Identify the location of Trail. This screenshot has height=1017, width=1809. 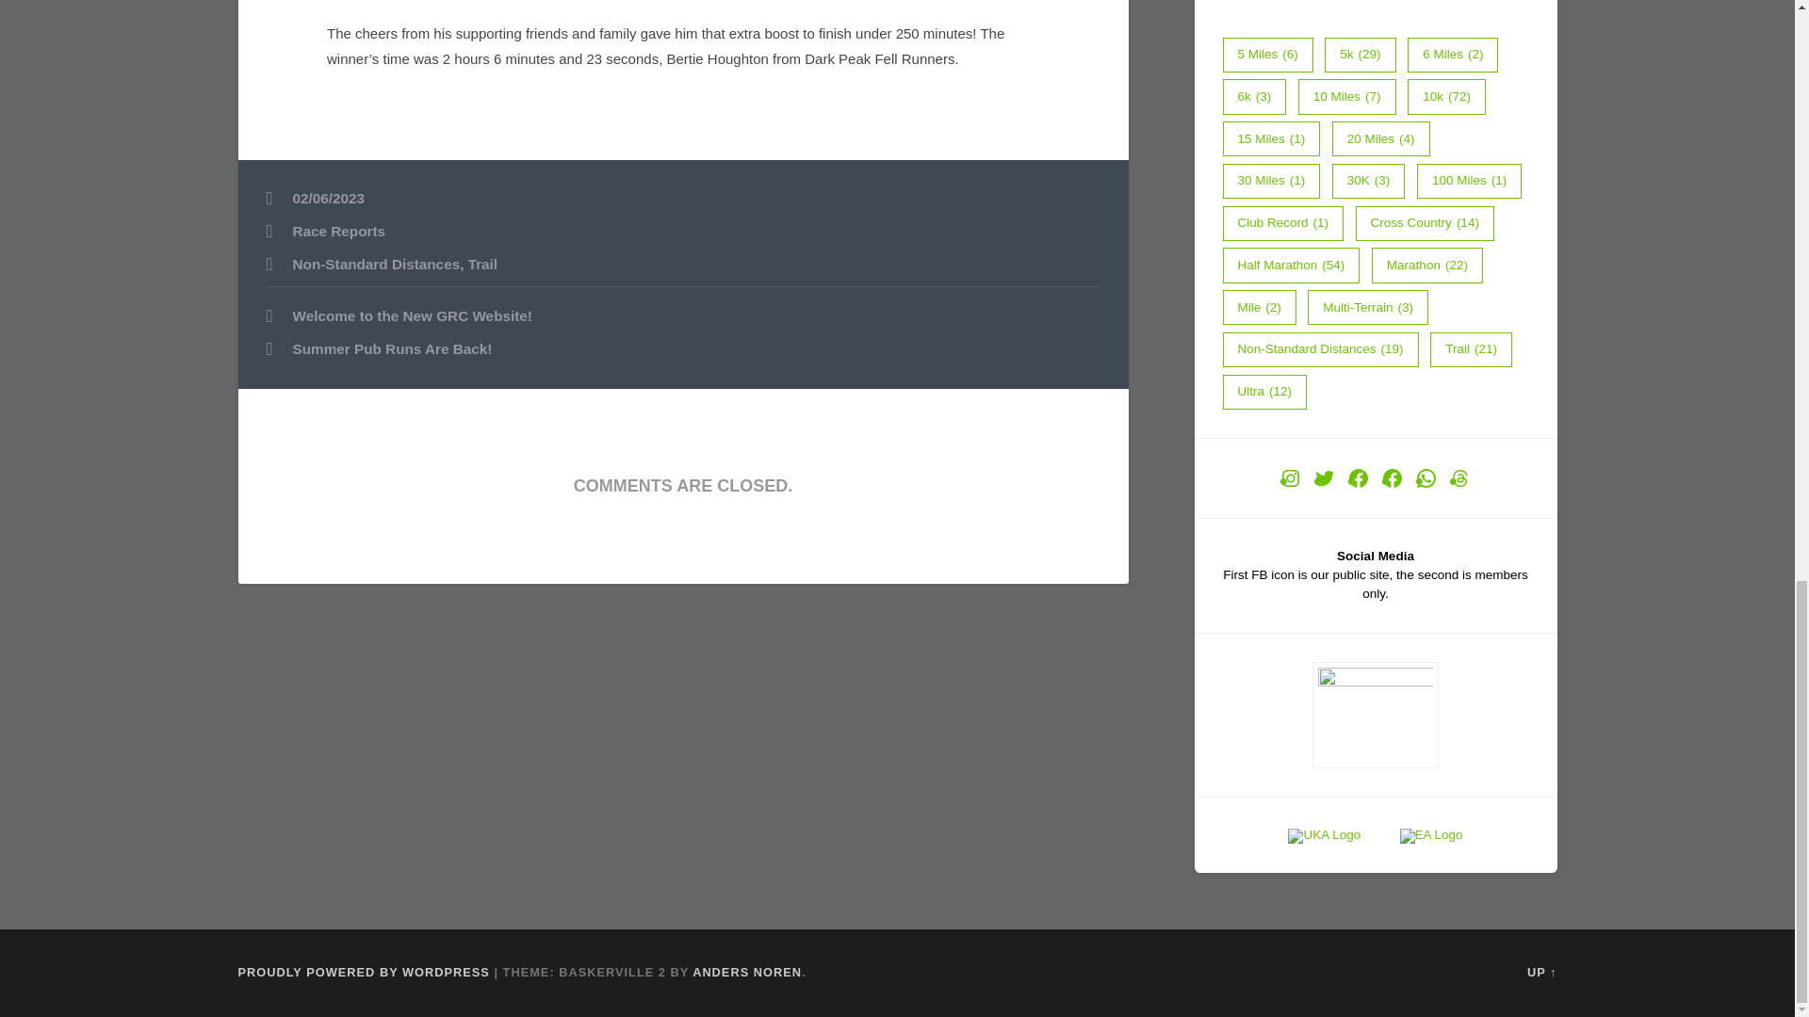
(482, 264).